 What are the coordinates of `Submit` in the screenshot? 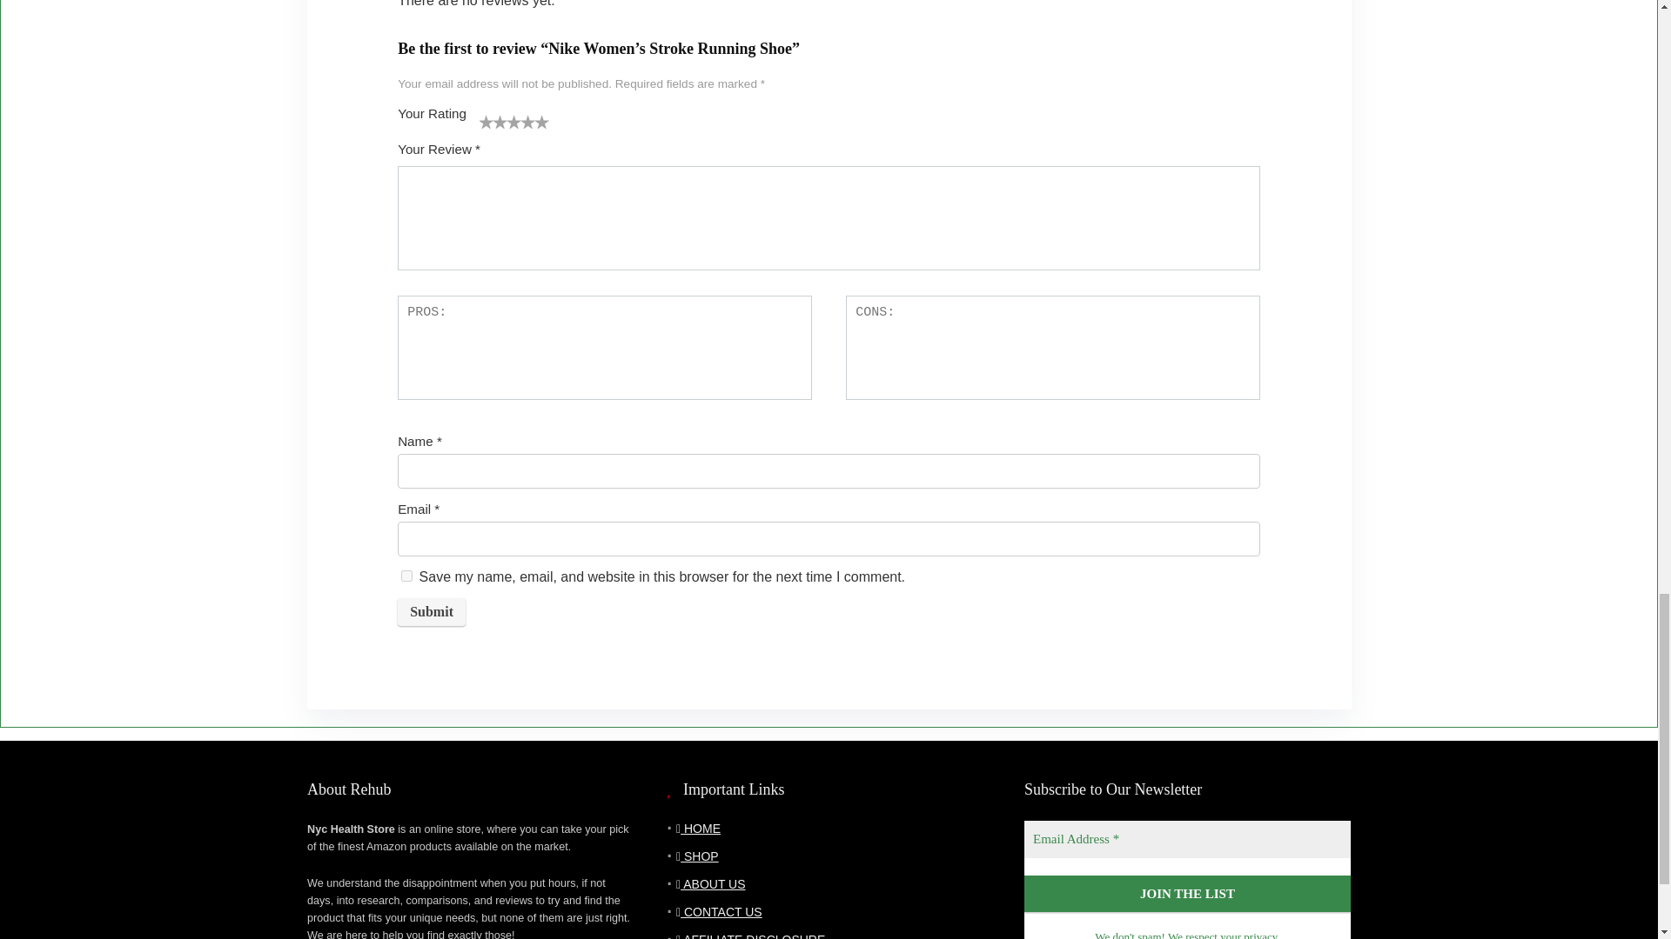 It's located at (432, 612).